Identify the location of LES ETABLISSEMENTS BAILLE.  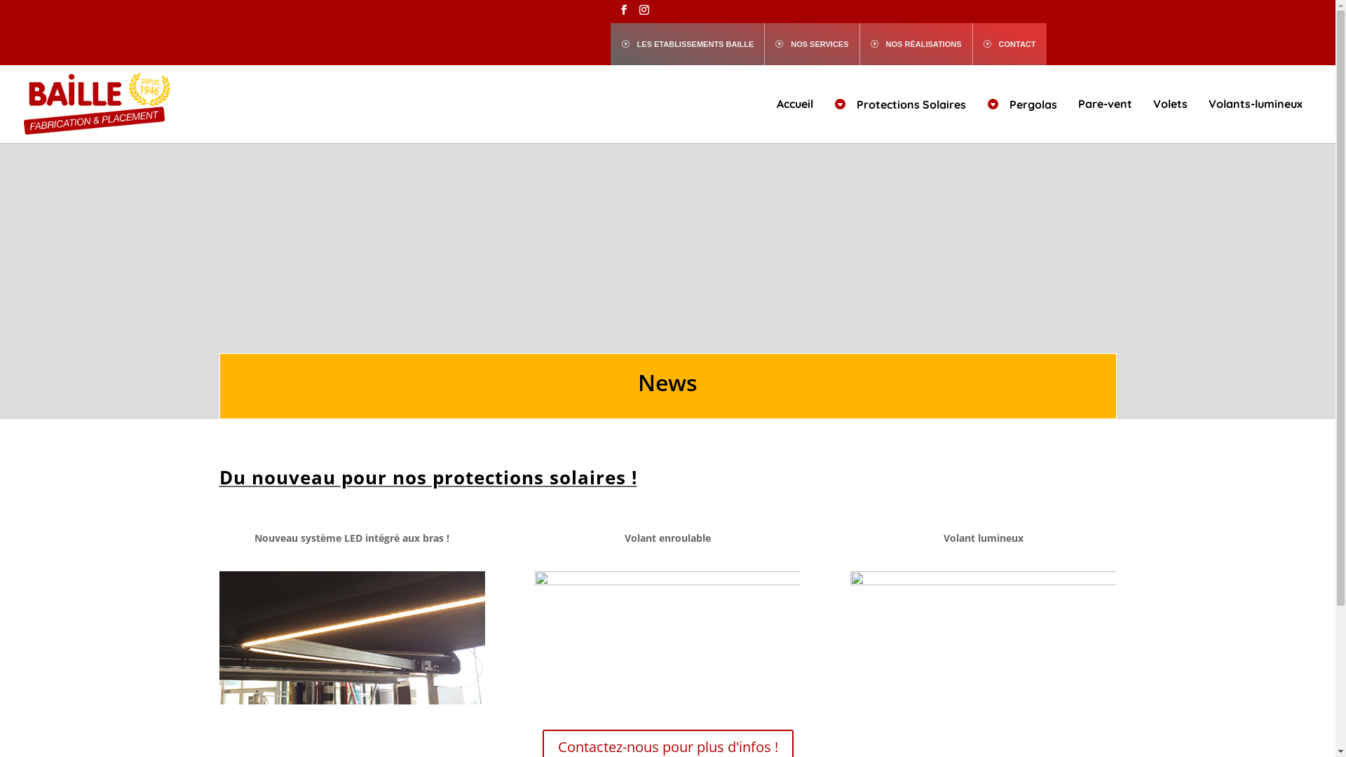
(688, 43).